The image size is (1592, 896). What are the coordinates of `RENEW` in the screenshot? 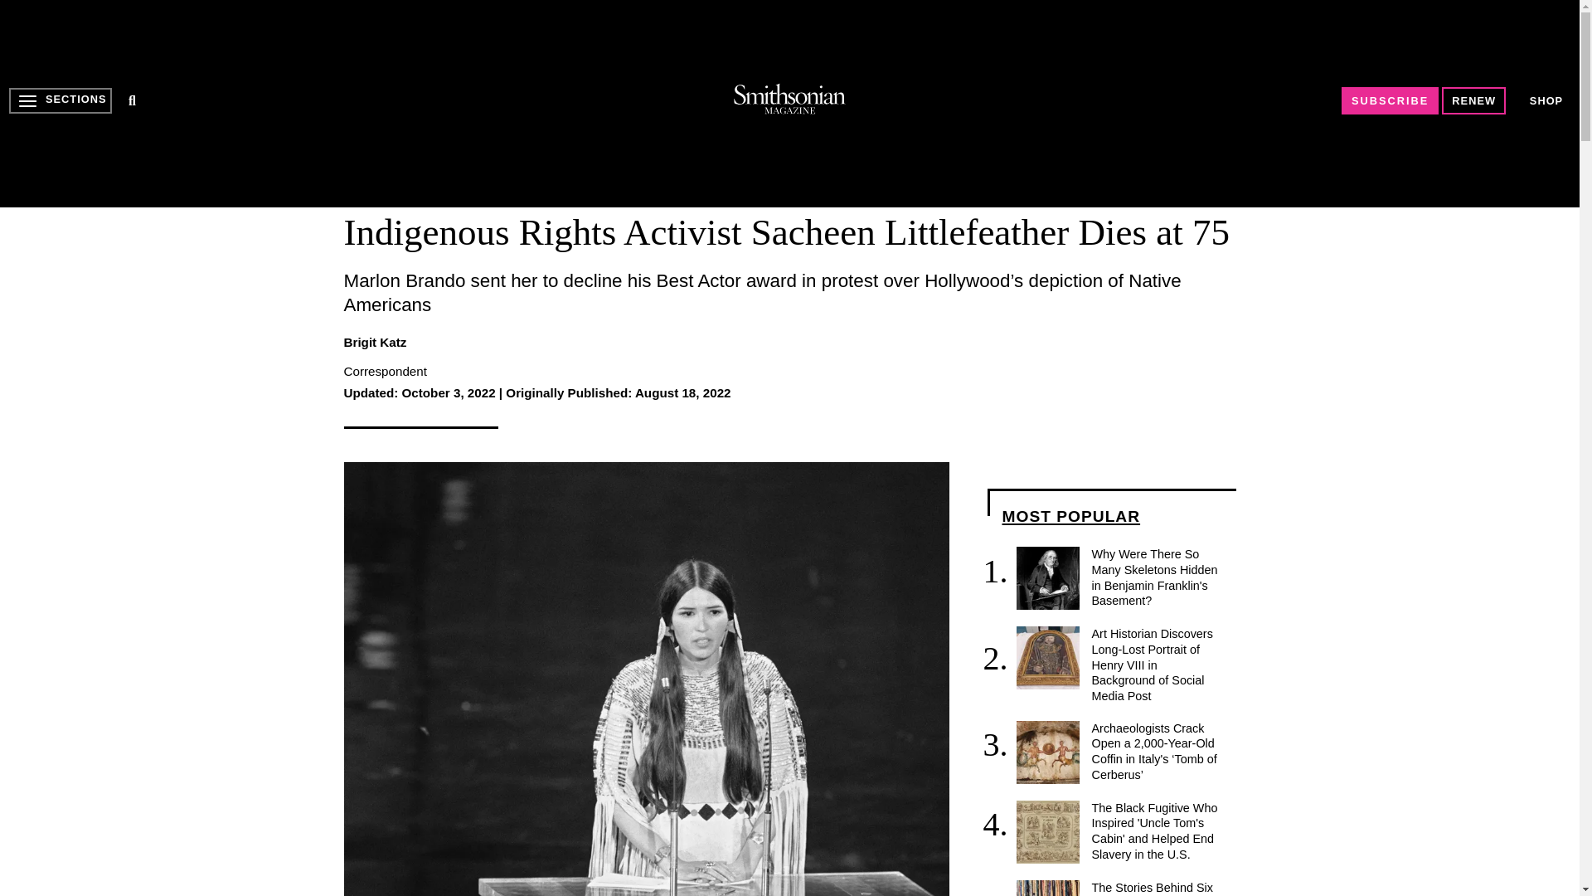 It's located at (1474, 100).